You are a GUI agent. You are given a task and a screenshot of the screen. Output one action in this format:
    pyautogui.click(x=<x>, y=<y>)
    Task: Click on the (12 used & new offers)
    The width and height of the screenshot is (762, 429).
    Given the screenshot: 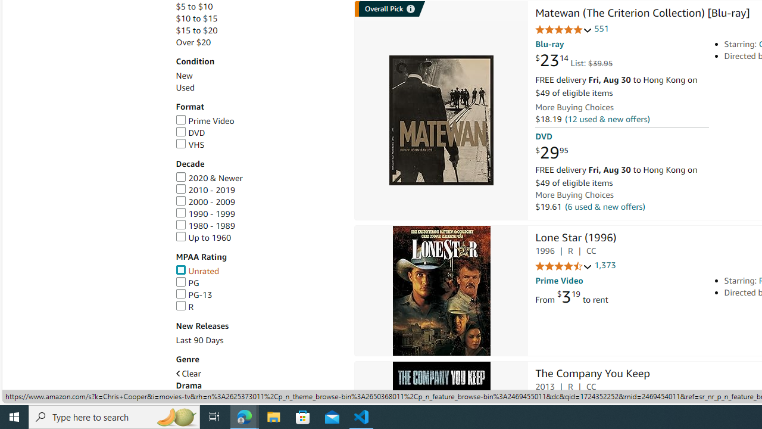 What is the action you would take?
    pyautogui.click(x=607, y=119)
    